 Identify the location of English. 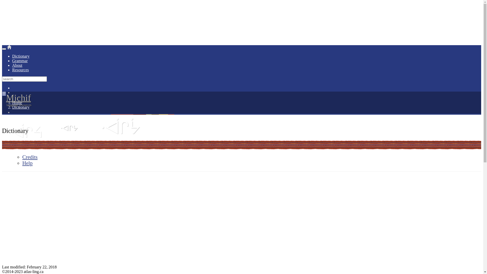
(18, 92).